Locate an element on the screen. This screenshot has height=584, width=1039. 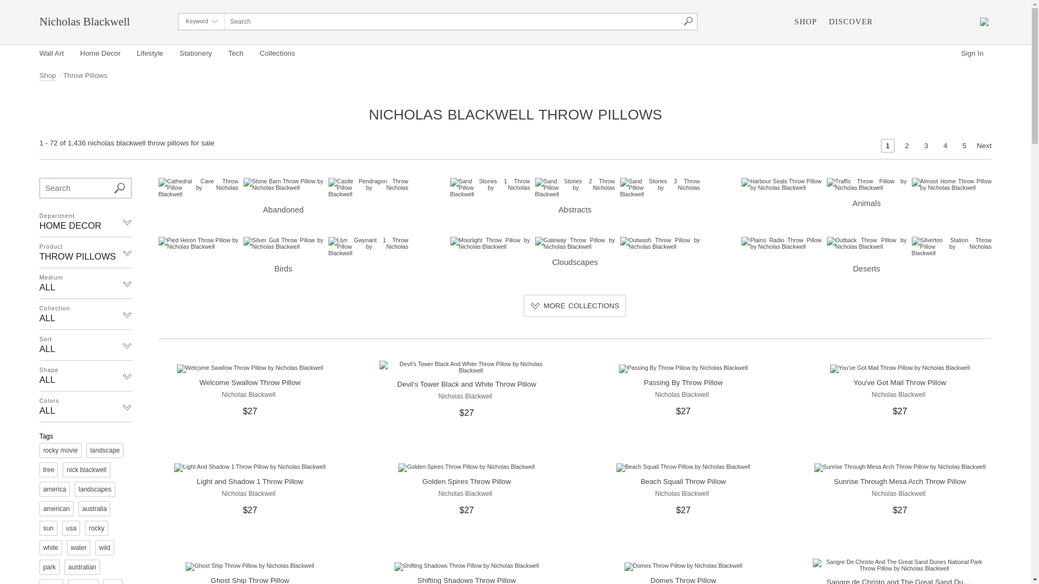
Gateway Throw Pillow by Nicholas Blackwell is located at coordinates (575, 243).